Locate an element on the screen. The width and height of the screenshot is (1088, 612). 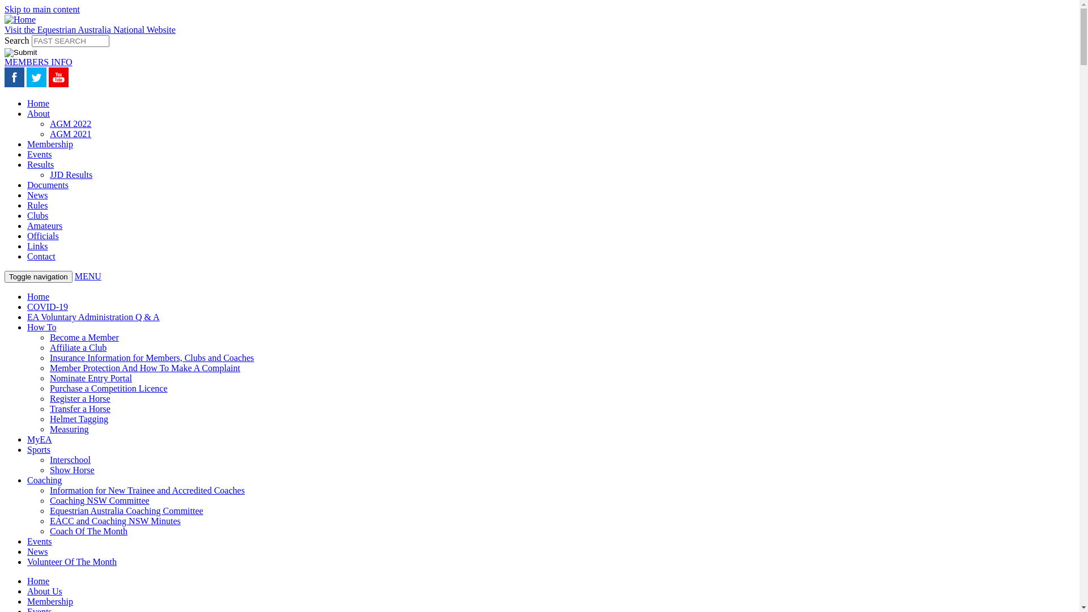
Contact is located at coordinates (41, 256).